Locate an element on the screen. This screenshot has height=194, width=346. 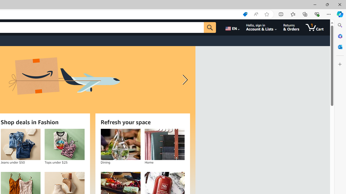
Shopping in Microsoft Edge is located at coordinates (245, 14).